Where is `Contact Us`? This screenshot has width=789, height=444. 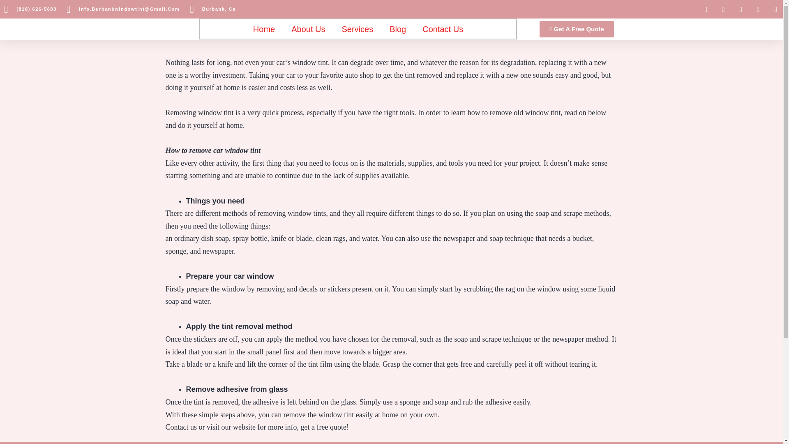
Contact Us is located at coordinates (443, 29).